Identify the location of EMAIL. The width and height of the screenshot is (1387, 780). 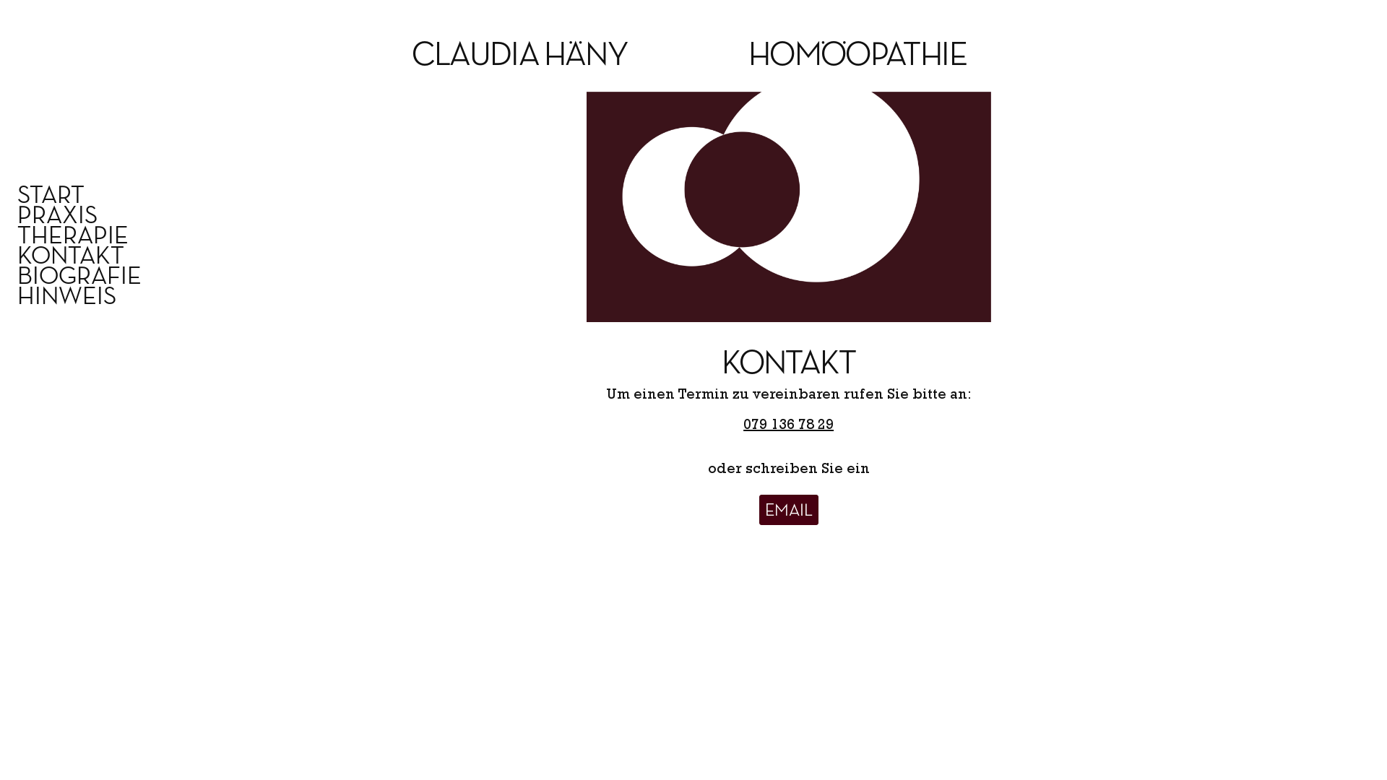
(789, 510).